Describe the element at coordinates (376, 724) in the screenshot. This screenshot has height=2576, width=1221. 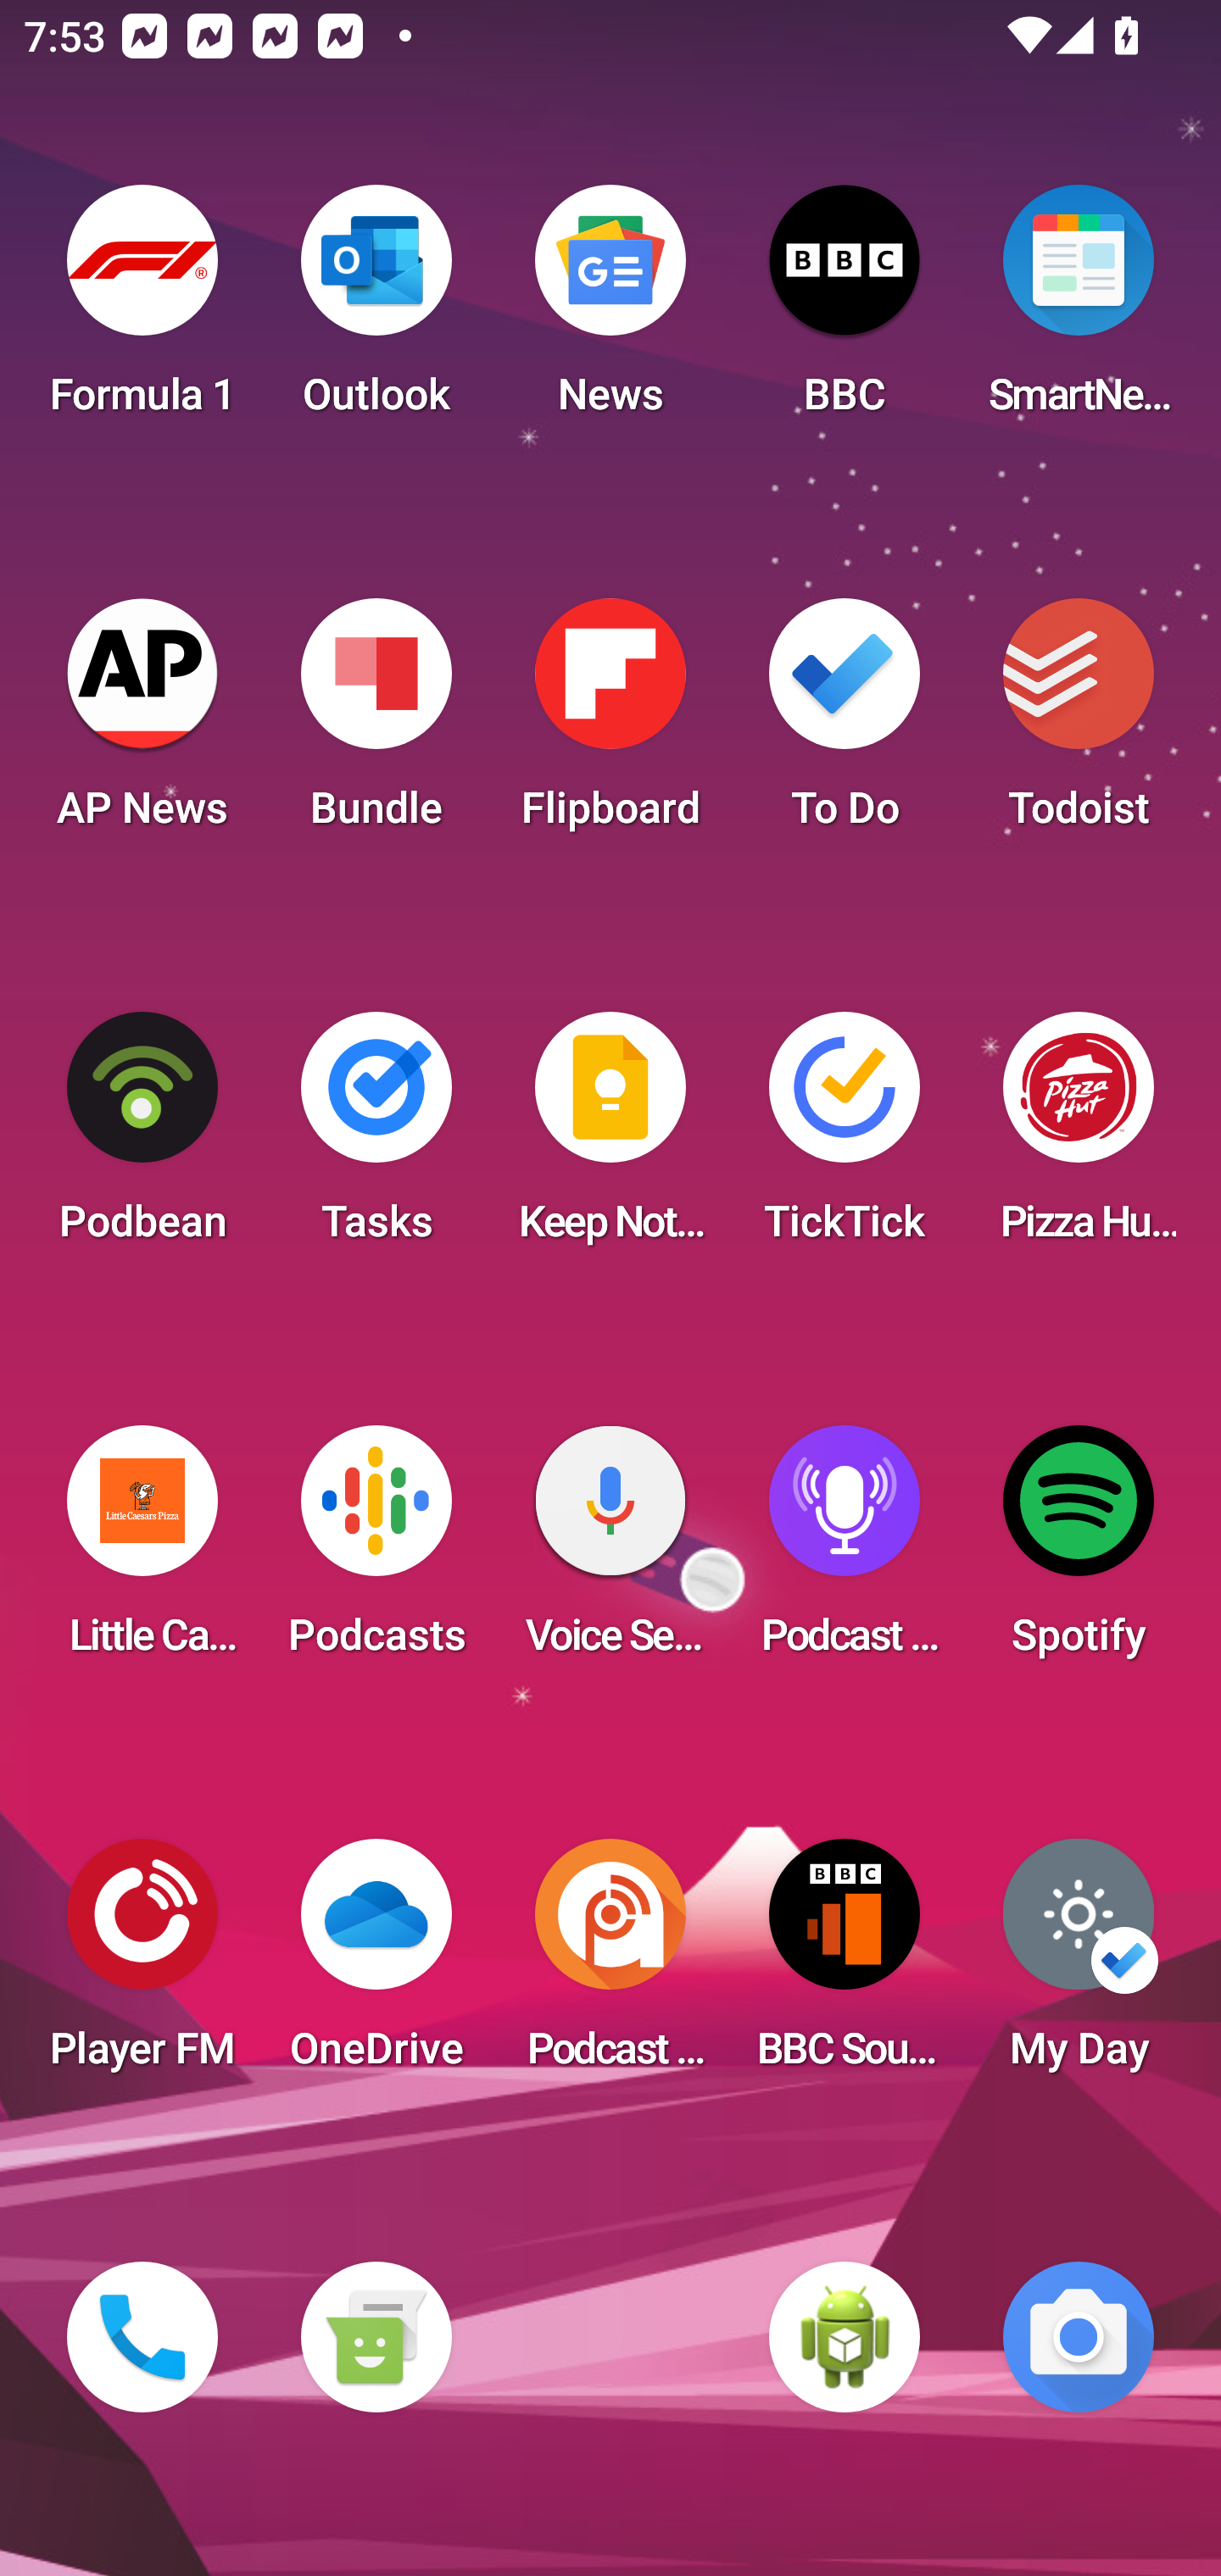
I see `Bundle` at that location.